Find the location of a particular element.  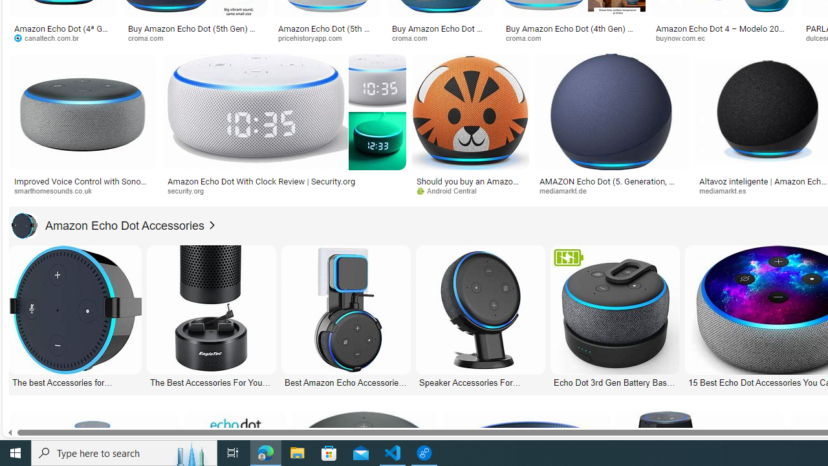

mediamarkt.es is located at coordinates (727, 190).